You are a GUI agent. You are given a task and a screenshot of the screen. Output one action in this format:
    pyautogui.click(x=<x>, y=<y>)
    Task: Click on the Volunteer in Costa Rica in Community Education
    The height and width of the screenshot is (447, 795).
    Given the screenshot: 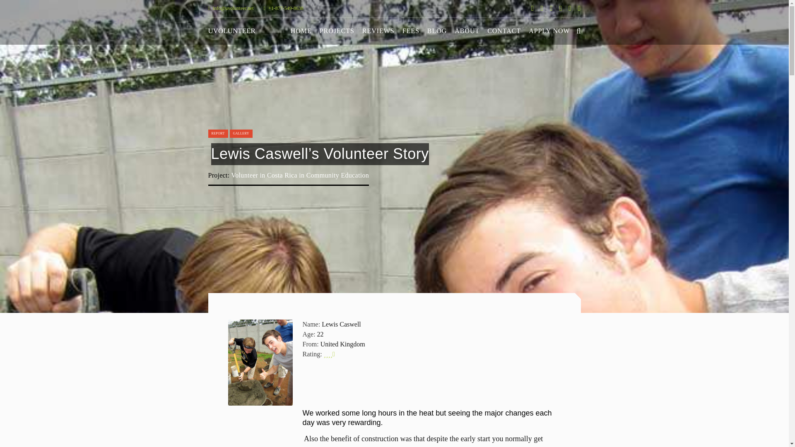 What is the action you would take?
    pyautogui.click(x=300, y=175)
    